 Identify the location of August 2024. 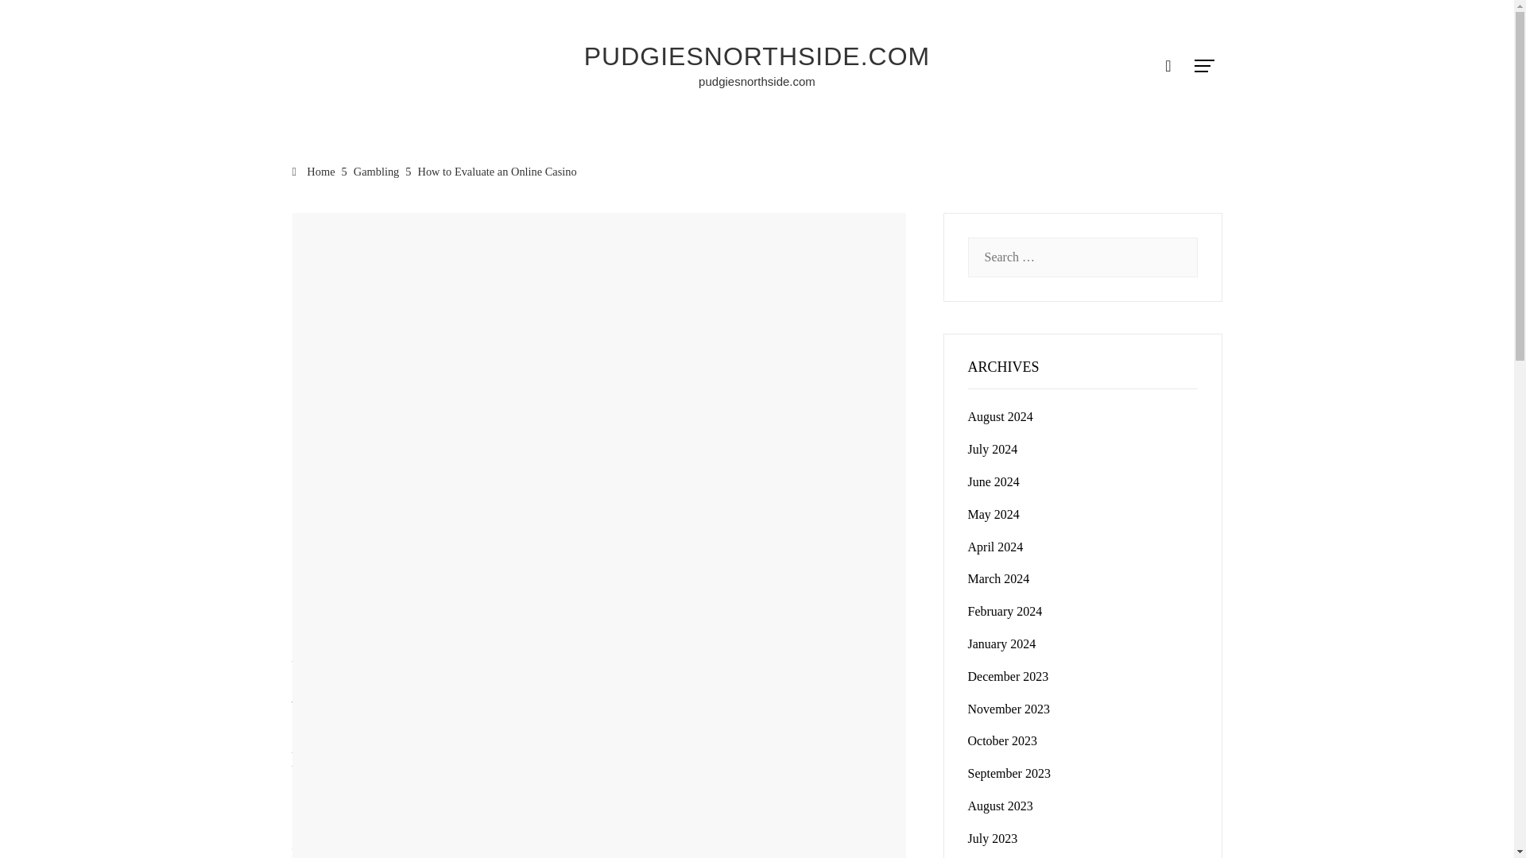
(1000, 416).